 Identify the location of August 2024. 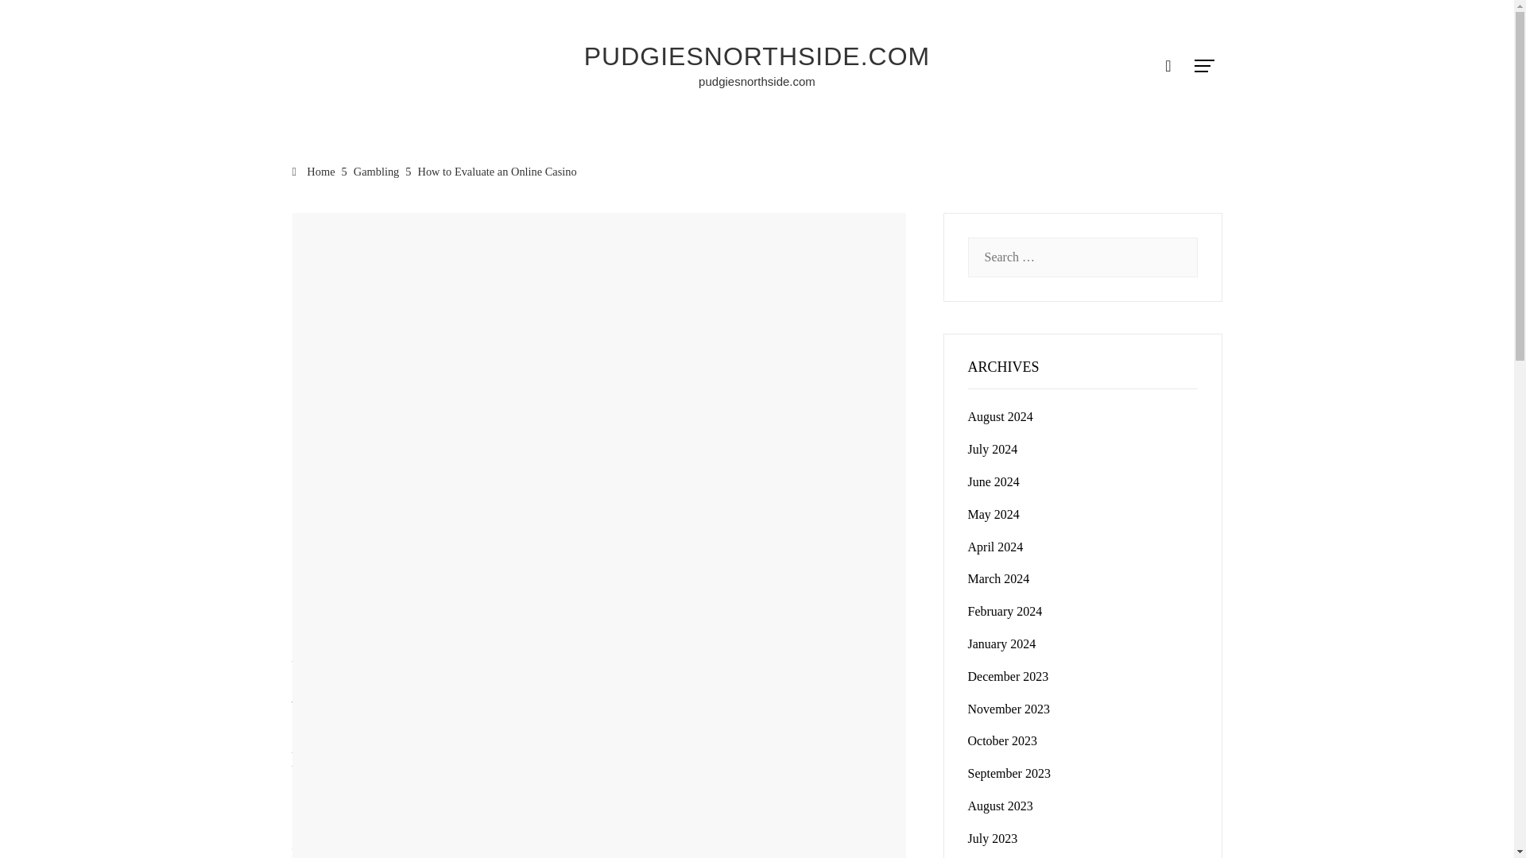
(1000, 416).